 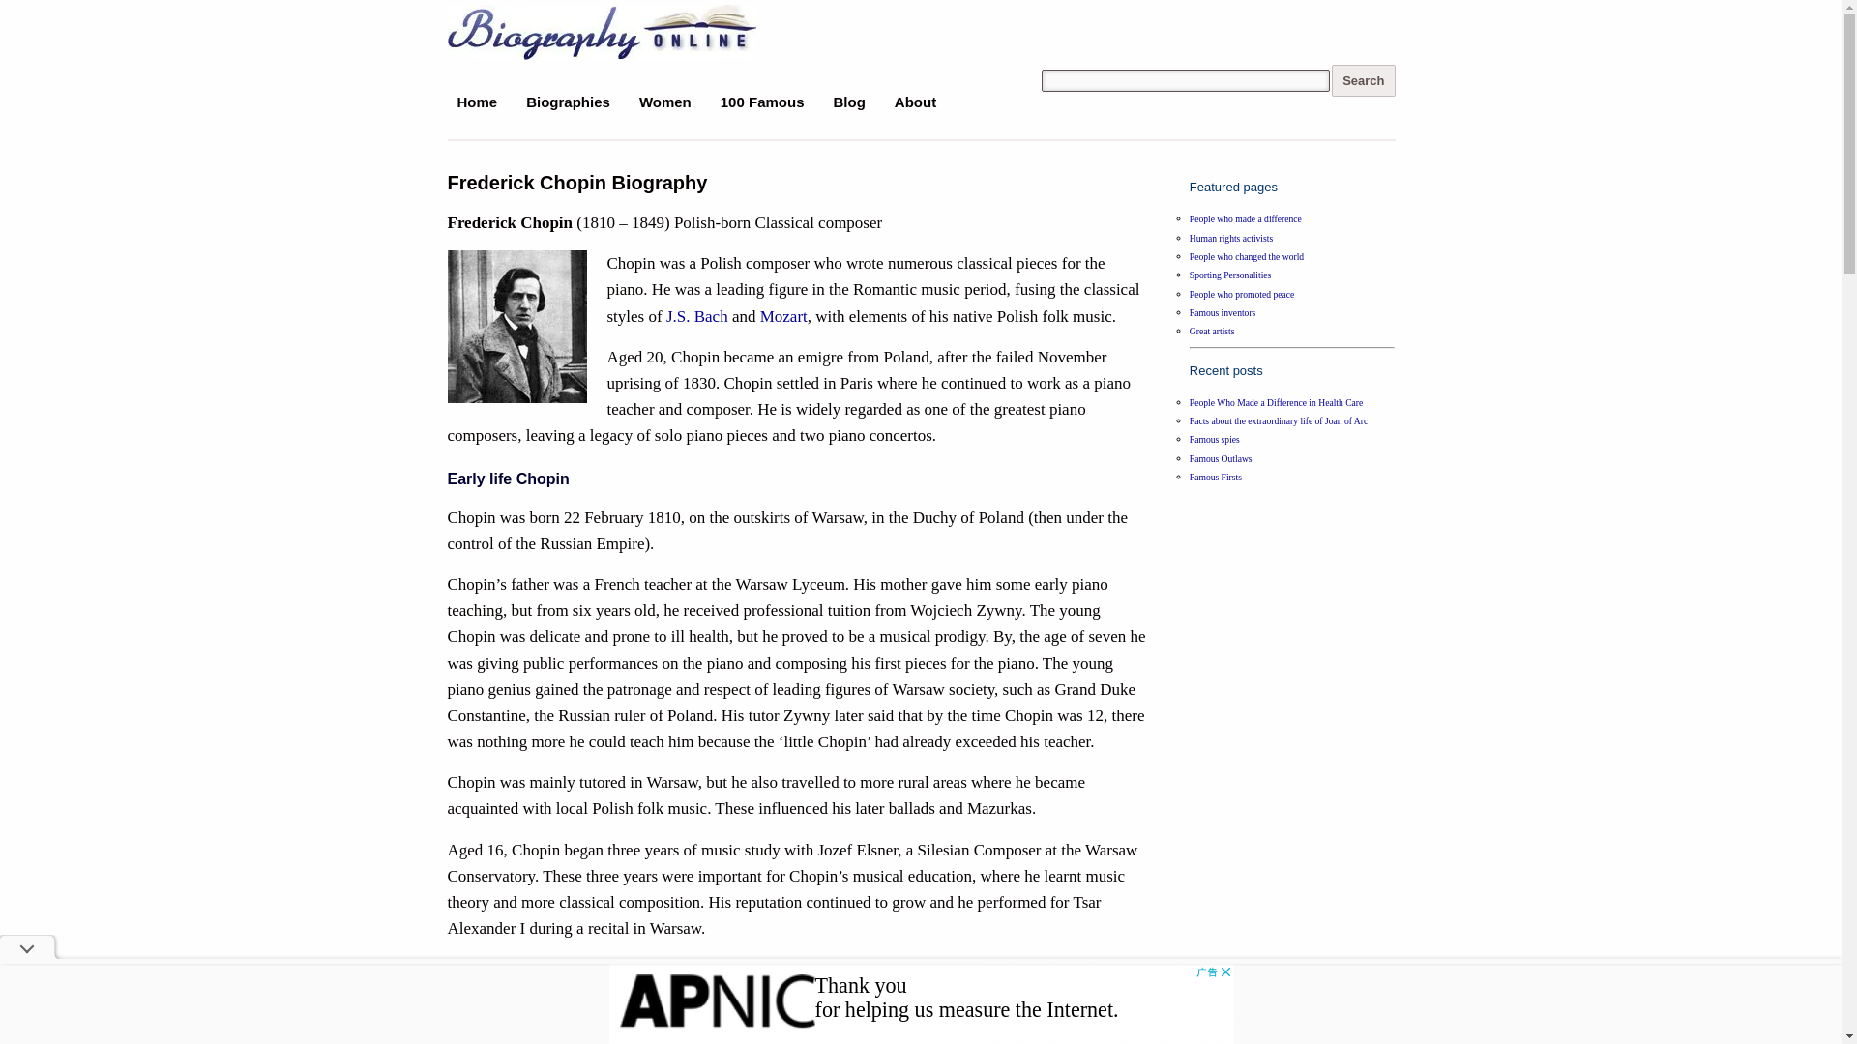 I want to click on Blog, so click(x=849, y=101).